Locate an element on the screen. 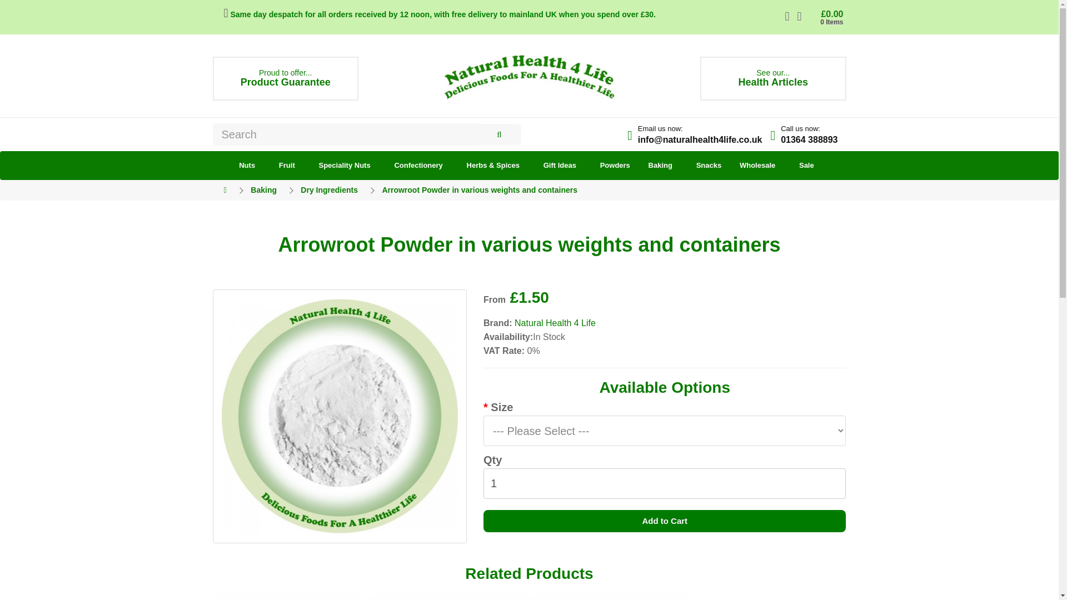  01364 388893 is located at coordinates (809, 140).